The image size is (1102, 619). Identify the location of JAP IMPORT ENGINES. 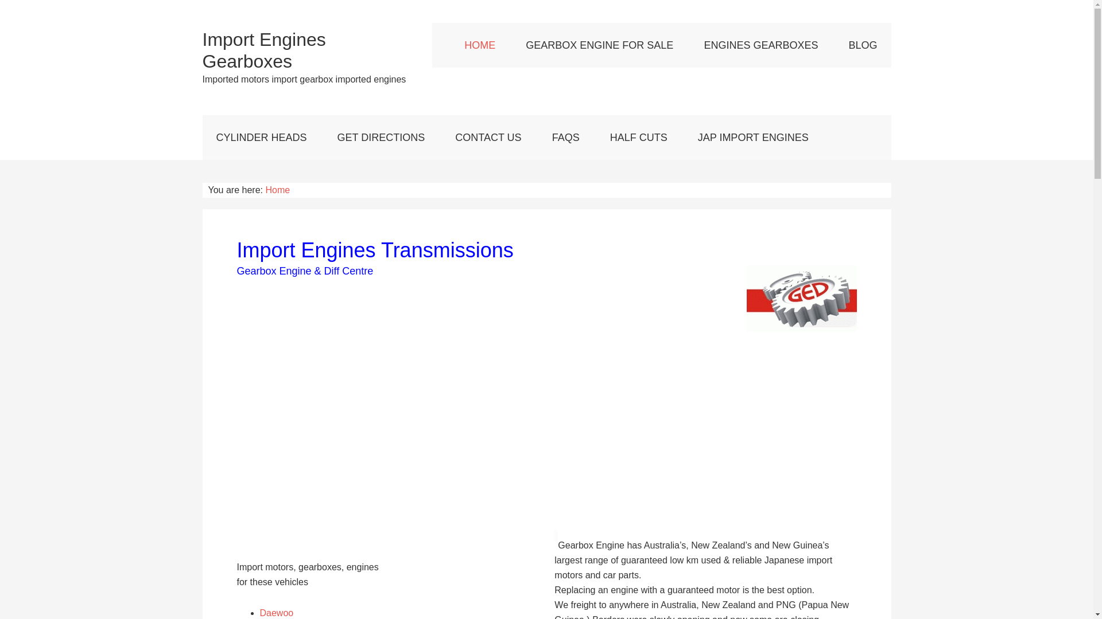
(753, 138).